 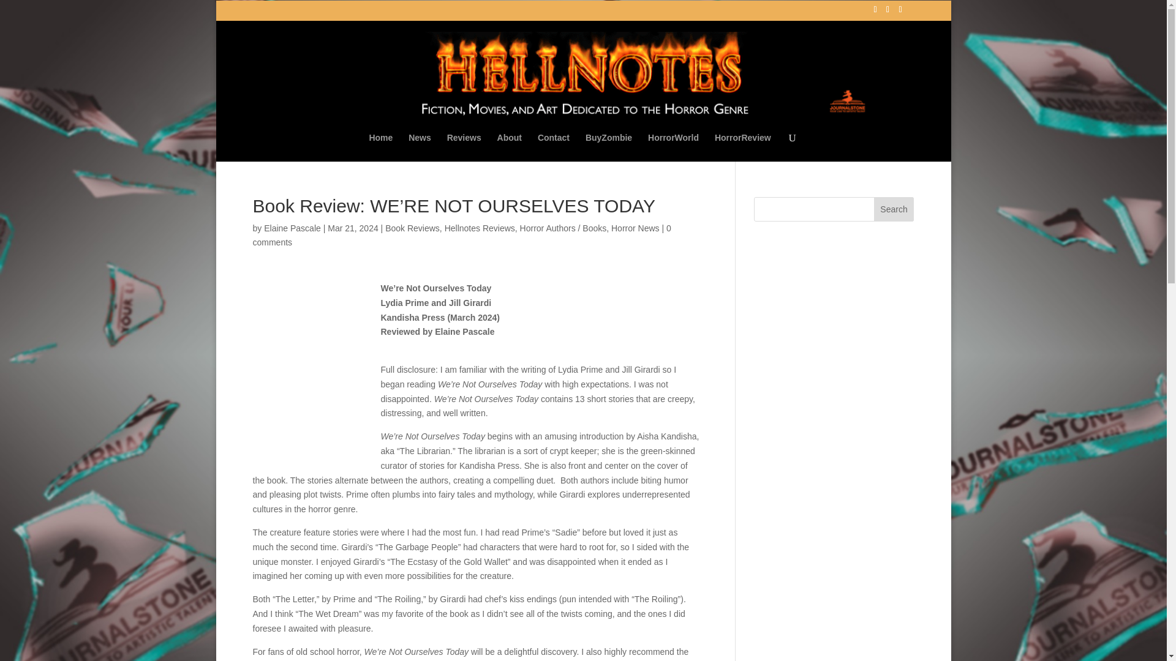 What do you see at coordinates (464, 147) in the screenshot?
I see `Reviews` at bounding box center [464, 147].